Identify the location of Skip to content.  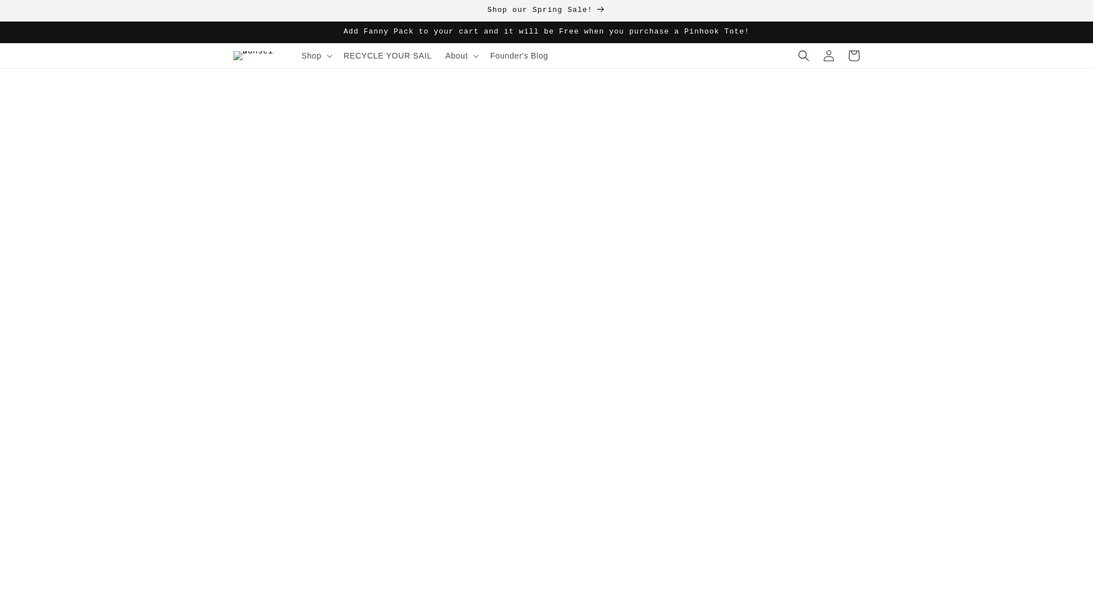
(34, 13).